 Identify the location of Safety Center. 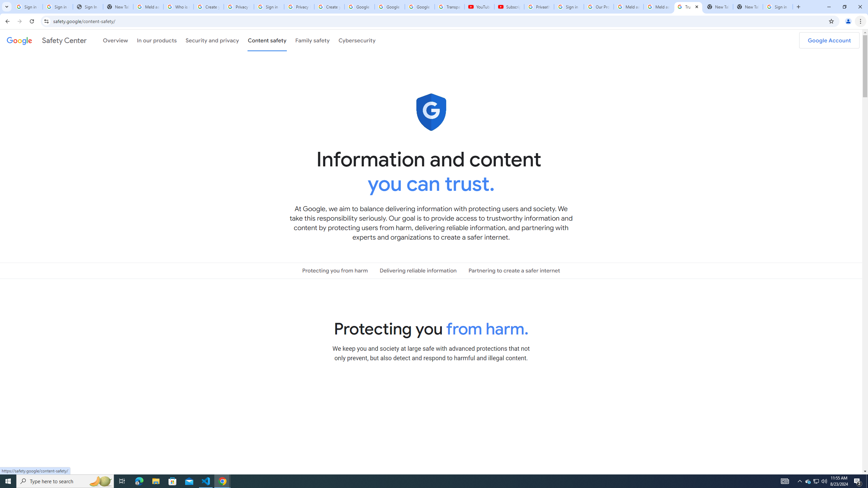
(47, 40).